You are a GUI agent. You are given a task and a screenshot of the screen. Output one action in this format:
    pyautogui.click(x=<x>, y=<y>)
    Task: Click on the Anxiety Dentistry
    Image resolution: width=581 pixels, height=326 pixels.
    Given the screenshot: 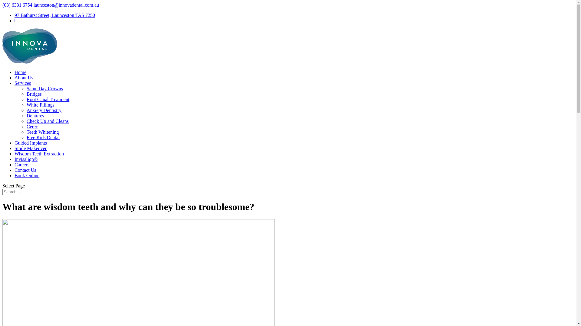 What is the action you would take?
    pyautogui.click(x=44, y=110)
    